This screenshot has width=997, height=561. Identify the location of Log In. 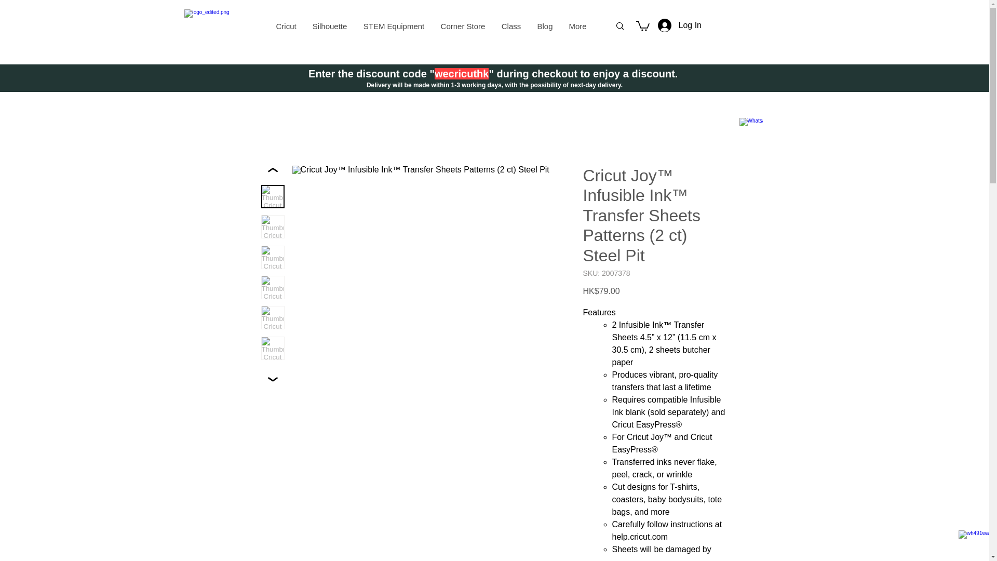
(658, 25).